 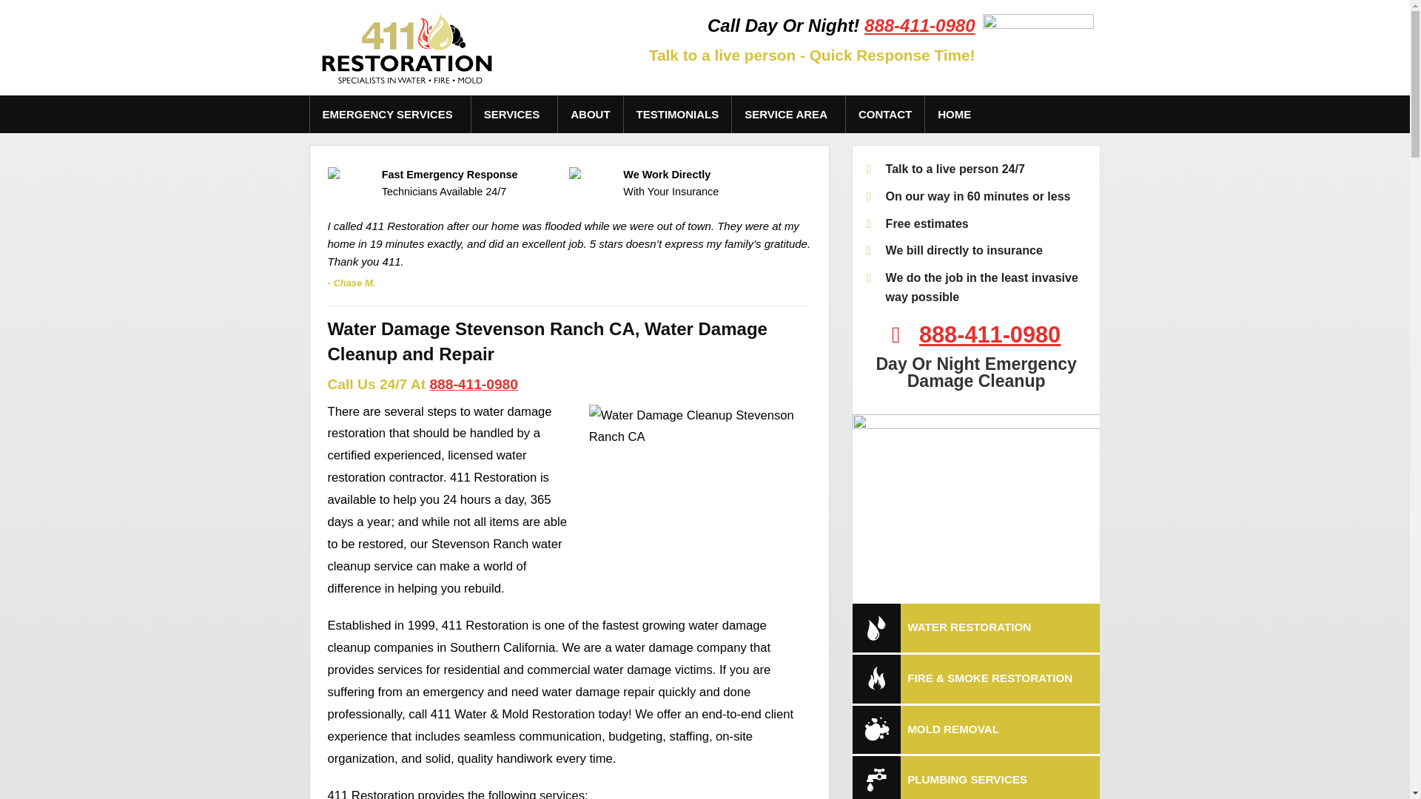 What do you see at coordinates (474, 384) in the screenshot?
I see `888-411-0980` at bounding box center [474, 384].